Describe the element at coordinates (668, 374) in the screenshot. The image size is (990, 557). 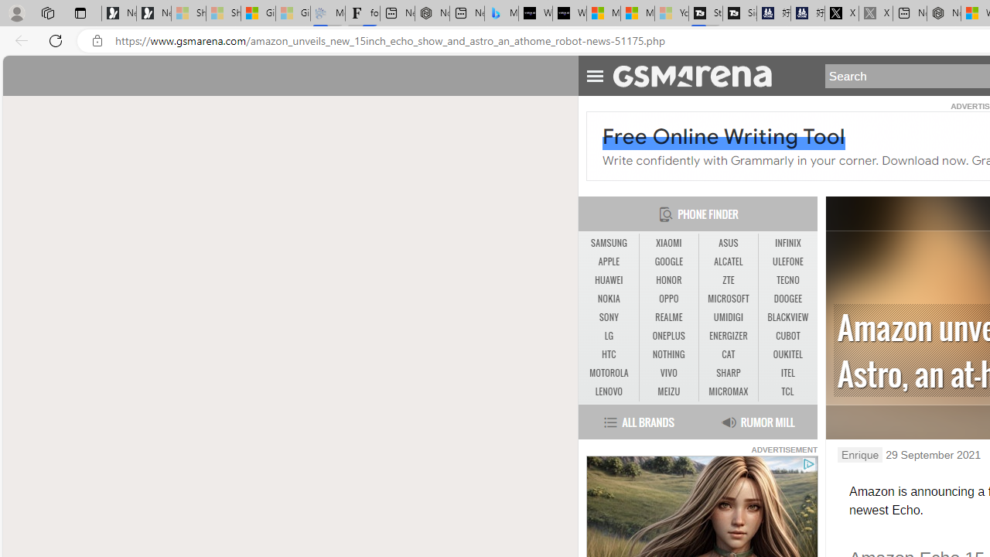
I see `VIVO` at that location.